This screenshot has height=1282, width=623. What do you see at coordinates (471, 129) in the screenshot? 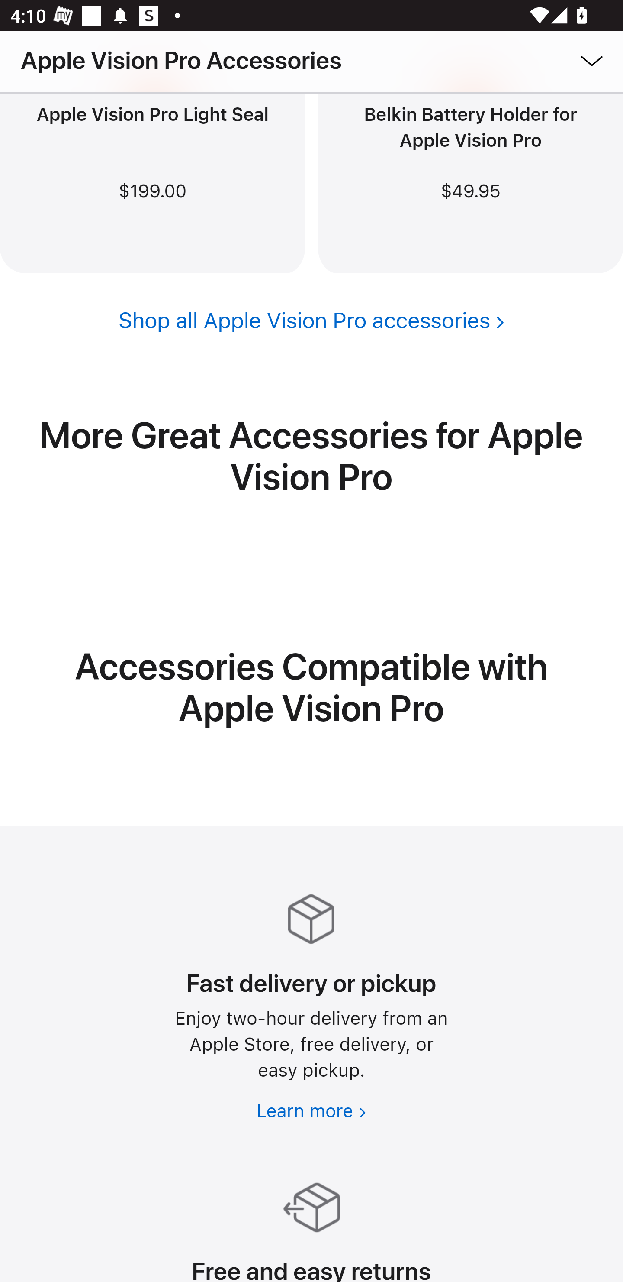
I see `Belkin Battery Holder for Apple Vision Pro` at bounding box center [471, 129].